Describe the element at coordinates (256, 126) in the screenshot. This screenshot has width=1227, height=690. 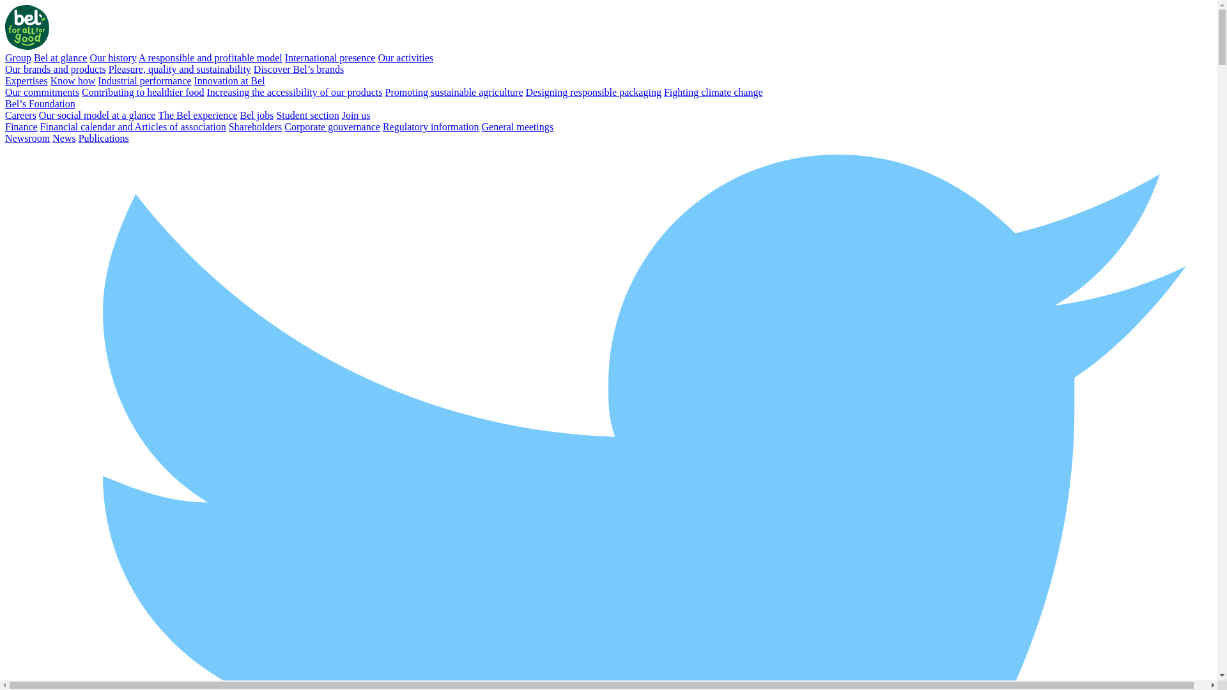
I see `Shareholders` at that location.